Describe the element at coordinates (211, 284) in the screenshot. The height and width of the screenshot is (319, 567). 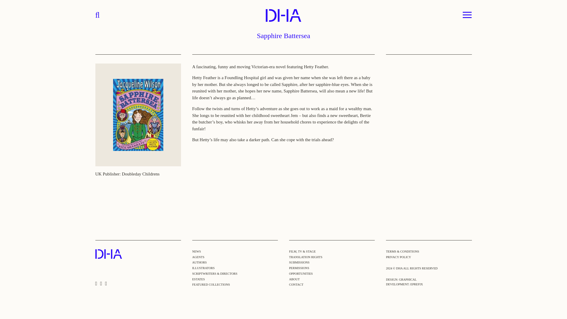
I see `FEATURED COLLECTIONS` at that location.